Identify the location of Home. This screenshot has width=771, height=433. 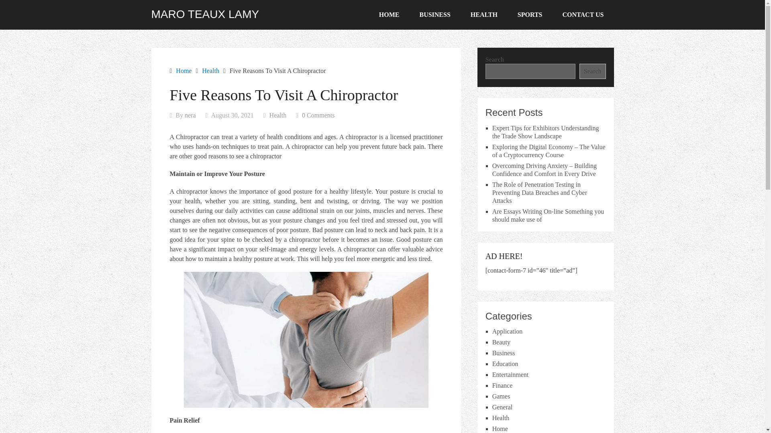
(183, 71).